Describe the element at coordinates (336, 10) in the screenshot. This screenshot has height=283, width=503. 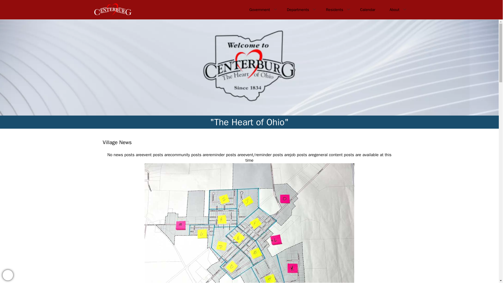
I see `Residents` at that location.